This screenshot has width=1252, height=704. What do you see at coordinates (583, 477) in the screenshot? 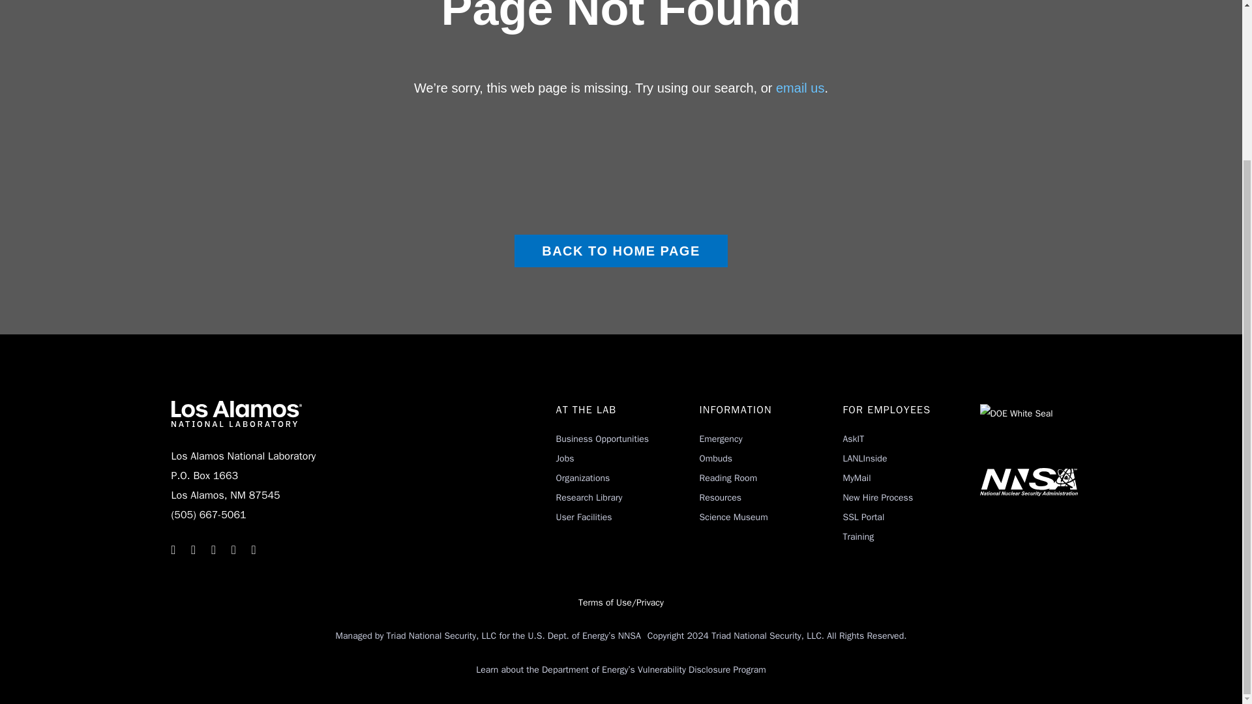
I see `Organizations` at bounding box center [583, 477].